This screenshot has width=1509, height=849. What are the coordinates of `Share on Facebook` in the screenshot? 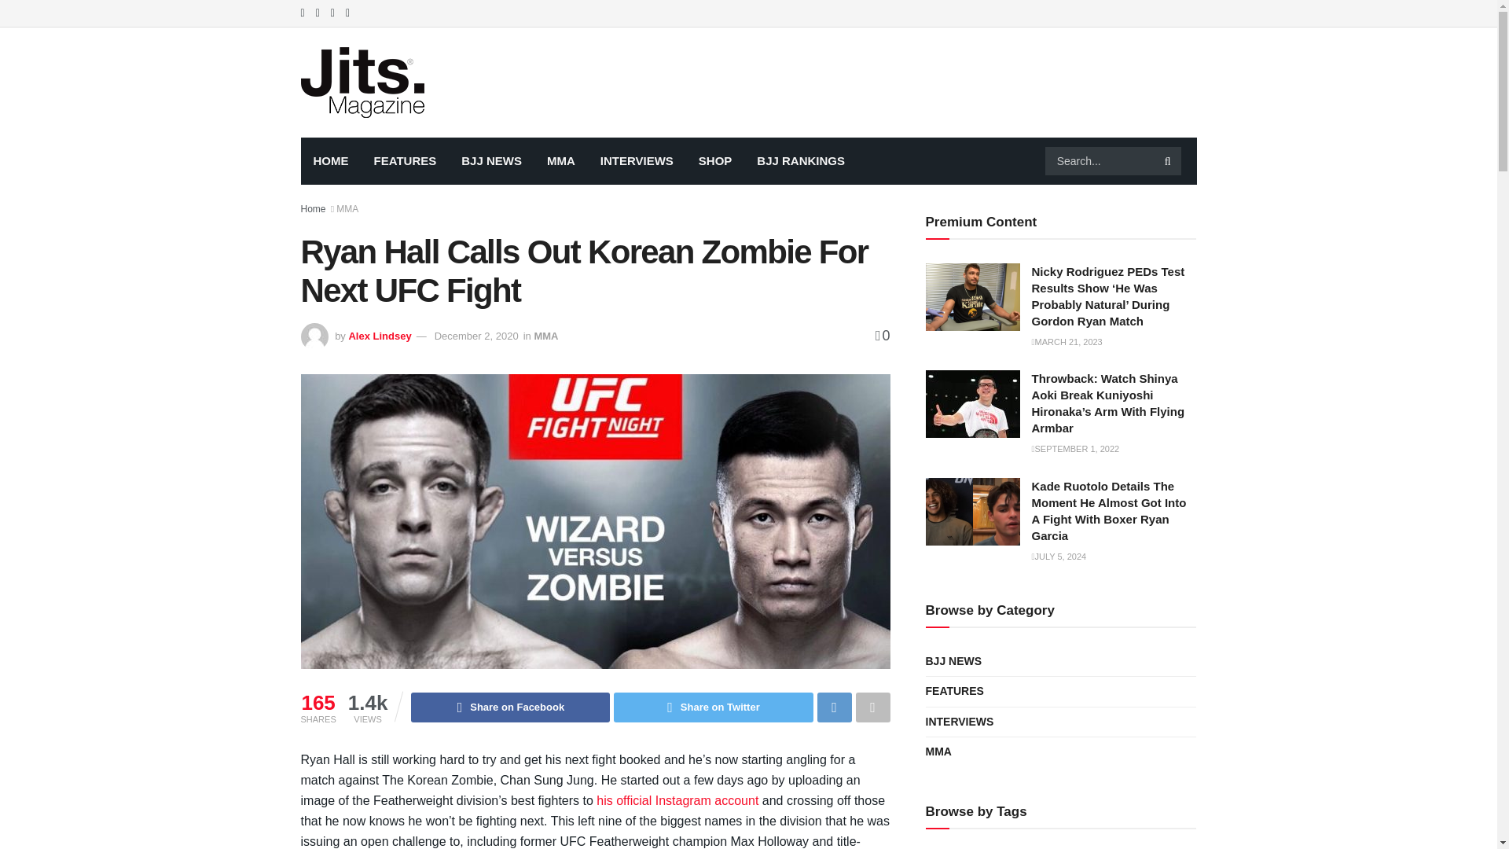 It's located at (509, 707).